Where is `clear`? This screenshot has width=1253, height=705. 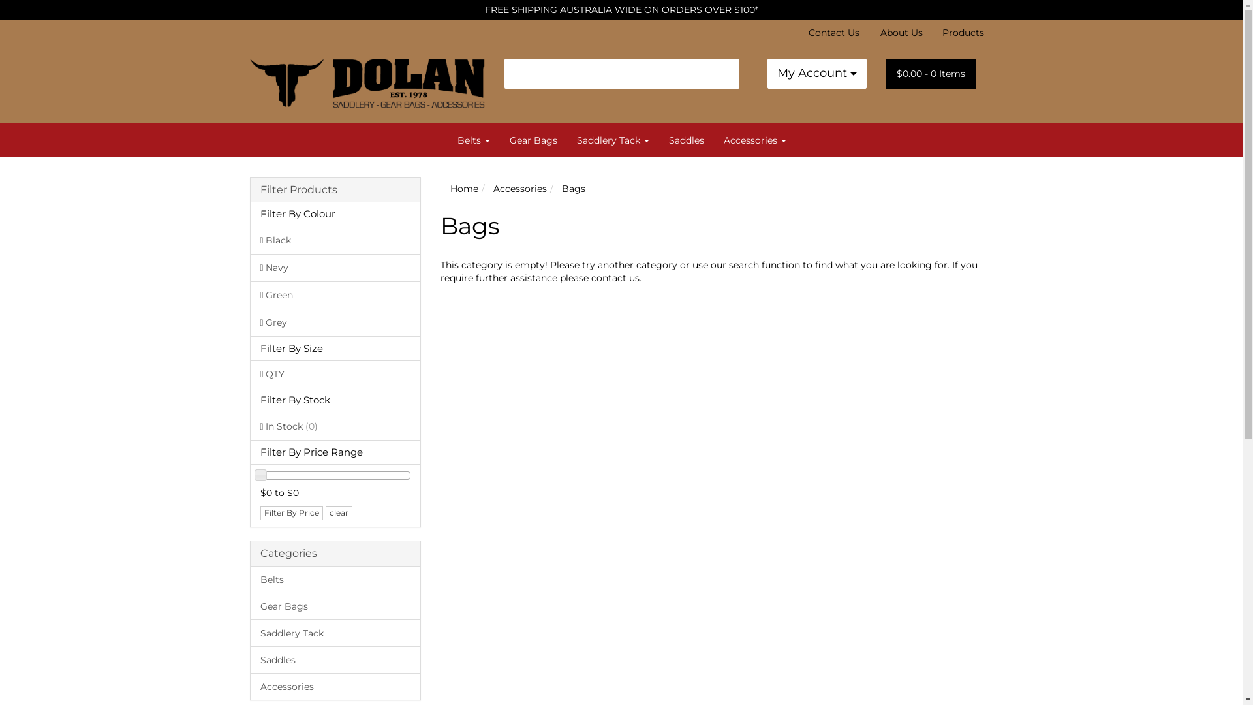
clear is located at coordinates (338, 513).